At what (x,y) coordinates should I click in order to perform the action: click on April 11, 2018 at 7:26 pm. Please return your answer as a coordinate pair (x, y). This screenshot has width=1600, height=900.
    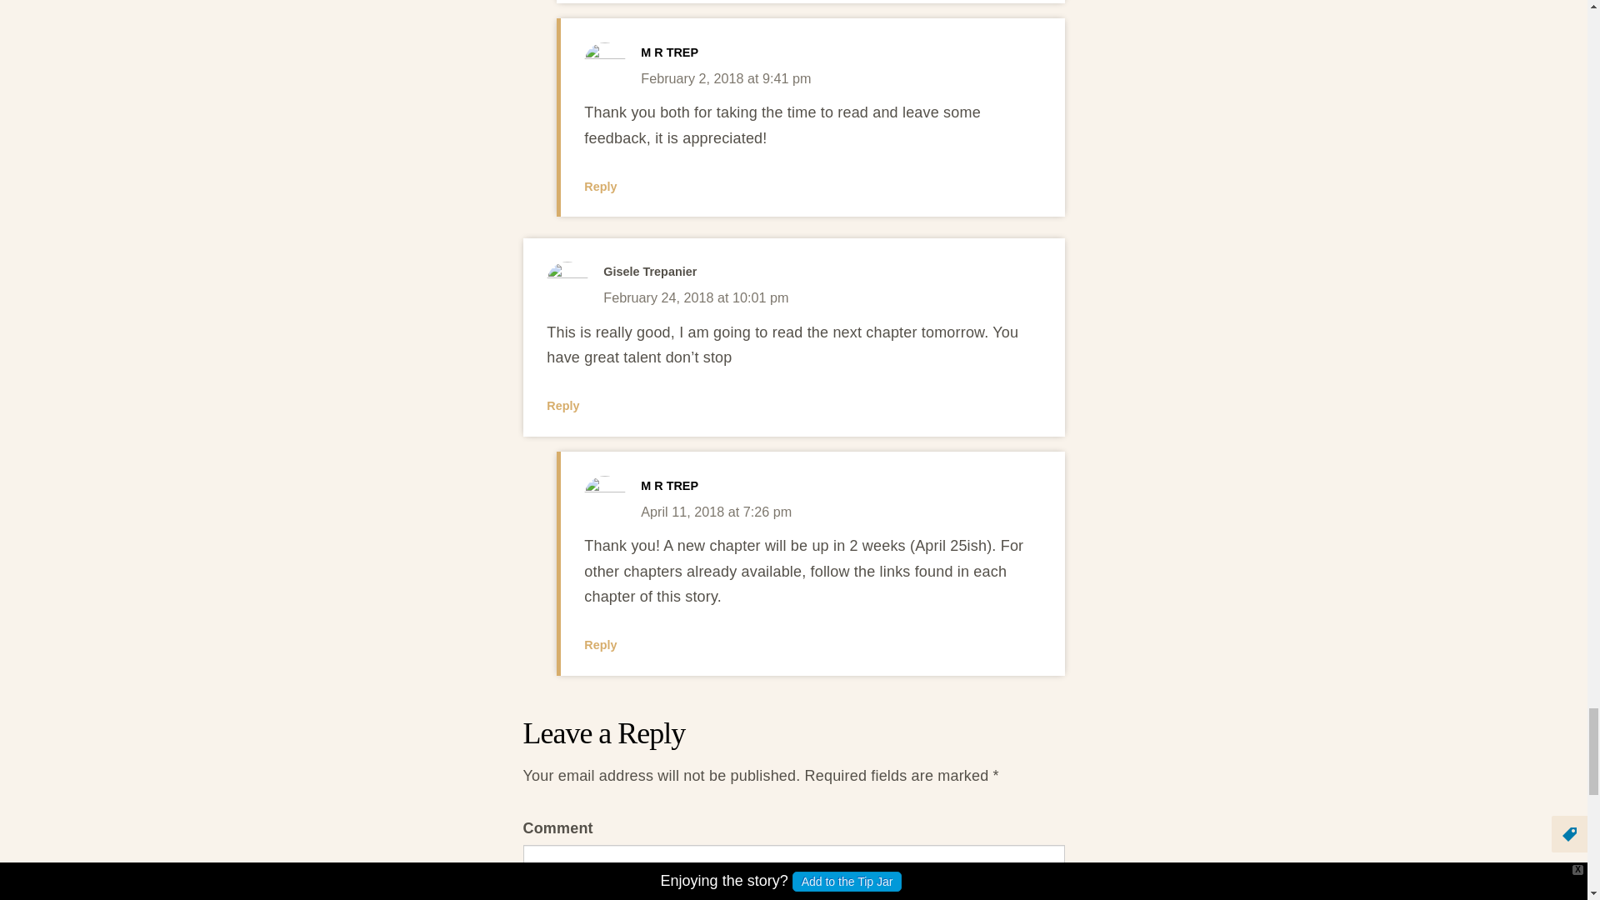
    Looking at the image, I should click on (717, 512).